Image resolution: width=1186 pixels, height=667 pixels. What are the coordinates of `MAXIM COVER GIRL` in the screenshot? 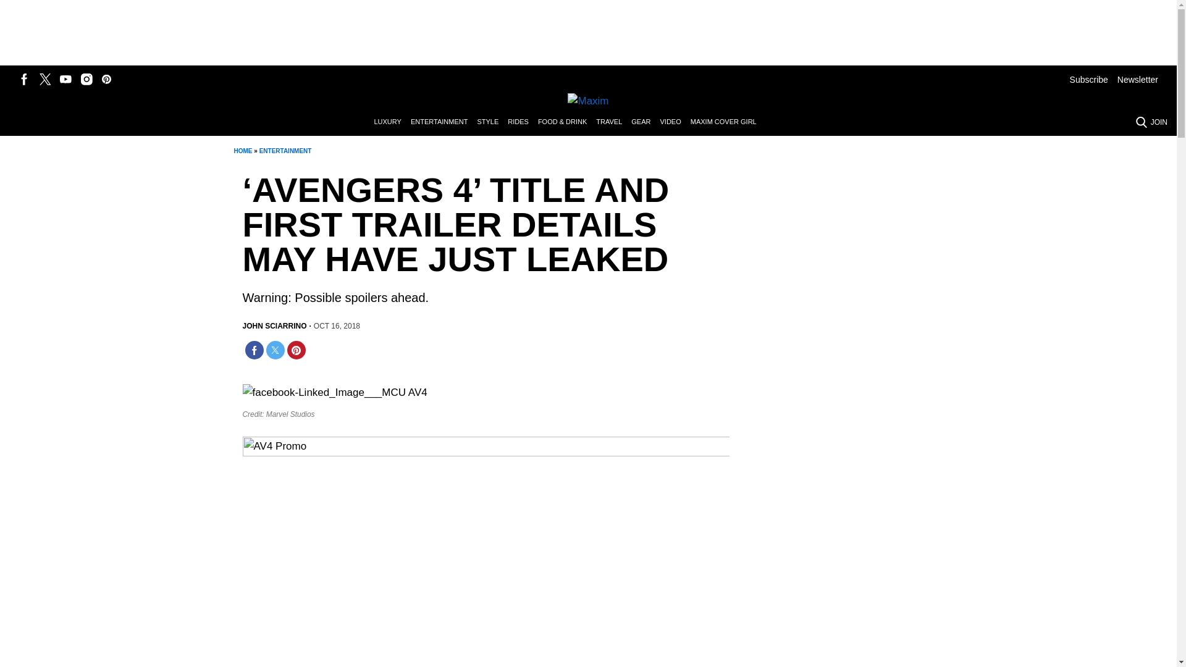 It's located at (728, 122).